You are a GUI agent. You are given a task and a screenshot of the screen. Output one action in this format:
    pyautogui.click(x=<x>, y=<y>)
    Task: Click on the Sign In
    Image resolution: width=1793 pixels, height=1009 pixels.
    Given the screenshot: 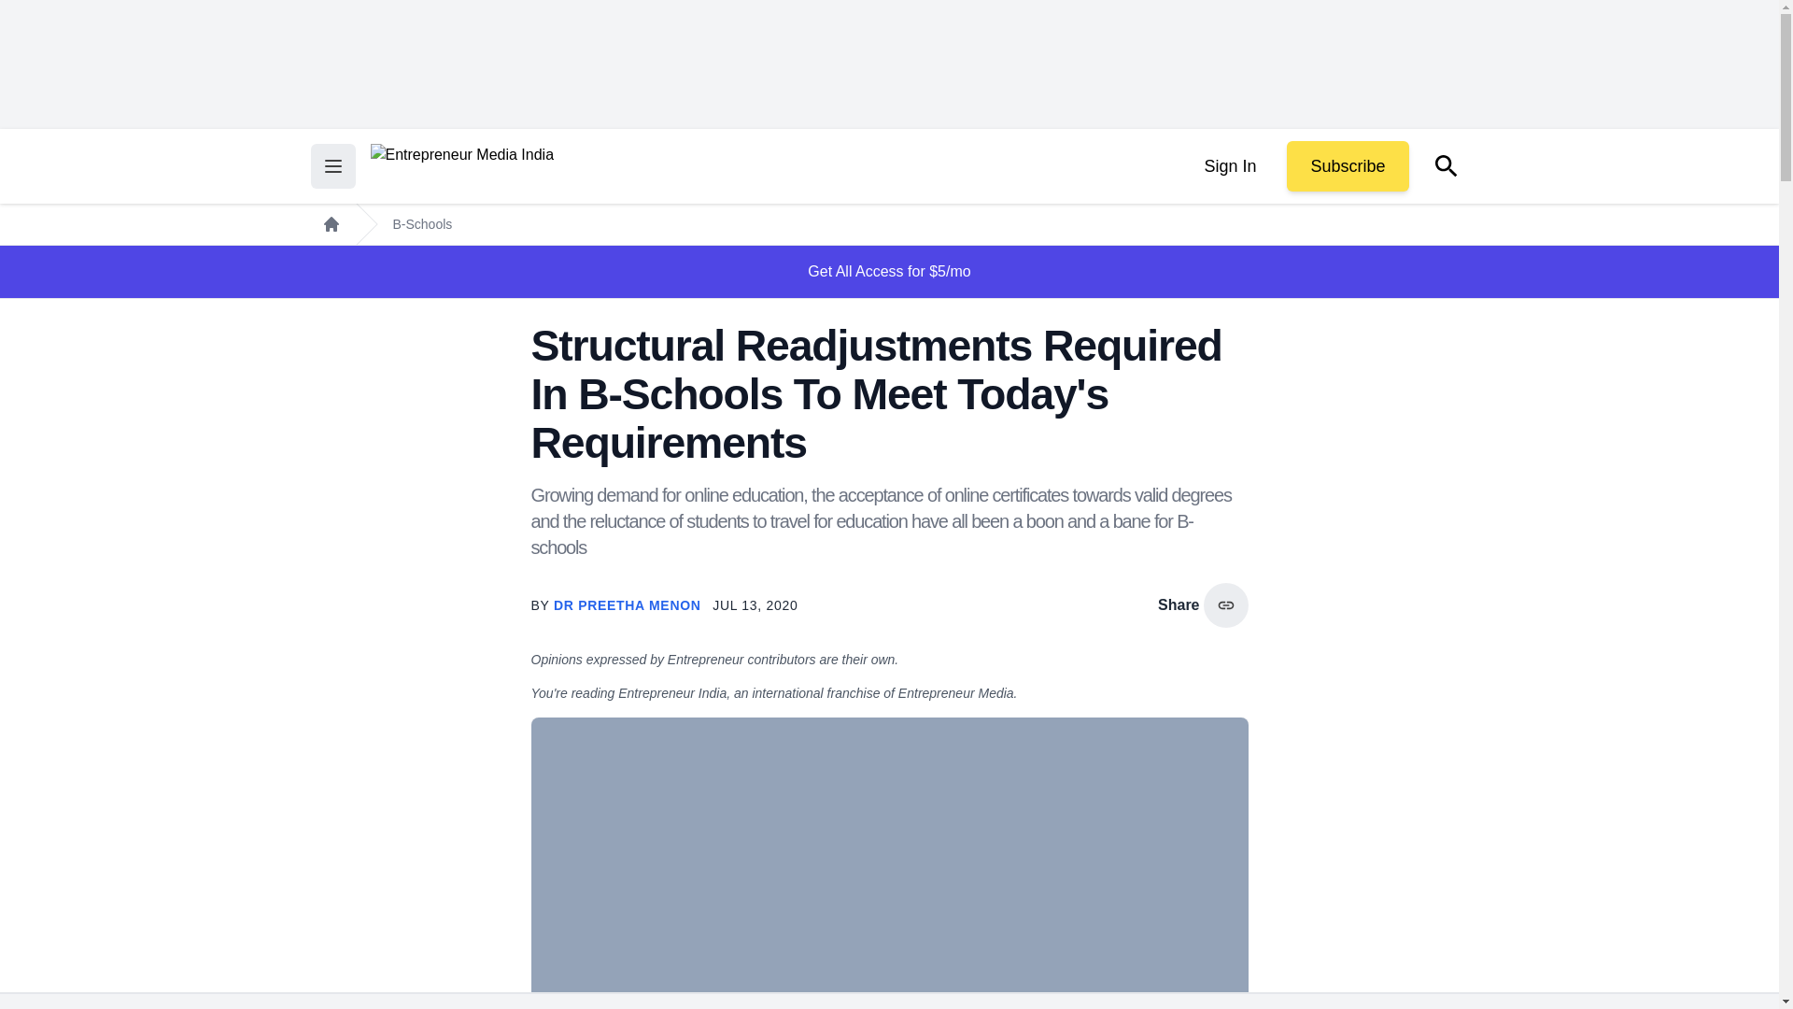 What is the action you would take?
    pyautogui.click(x=1229, y=166)
    